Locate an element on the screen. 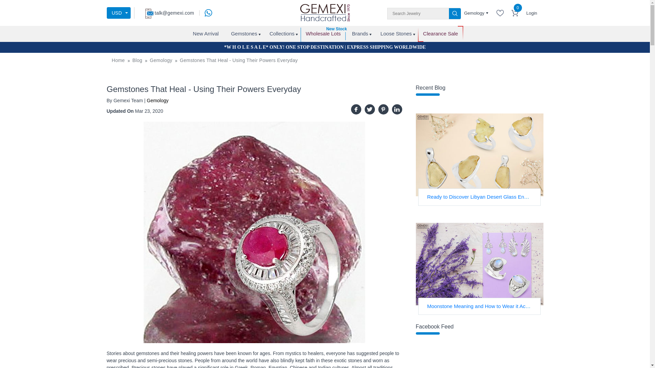  Gemstones is located at coordinates (244, 34).